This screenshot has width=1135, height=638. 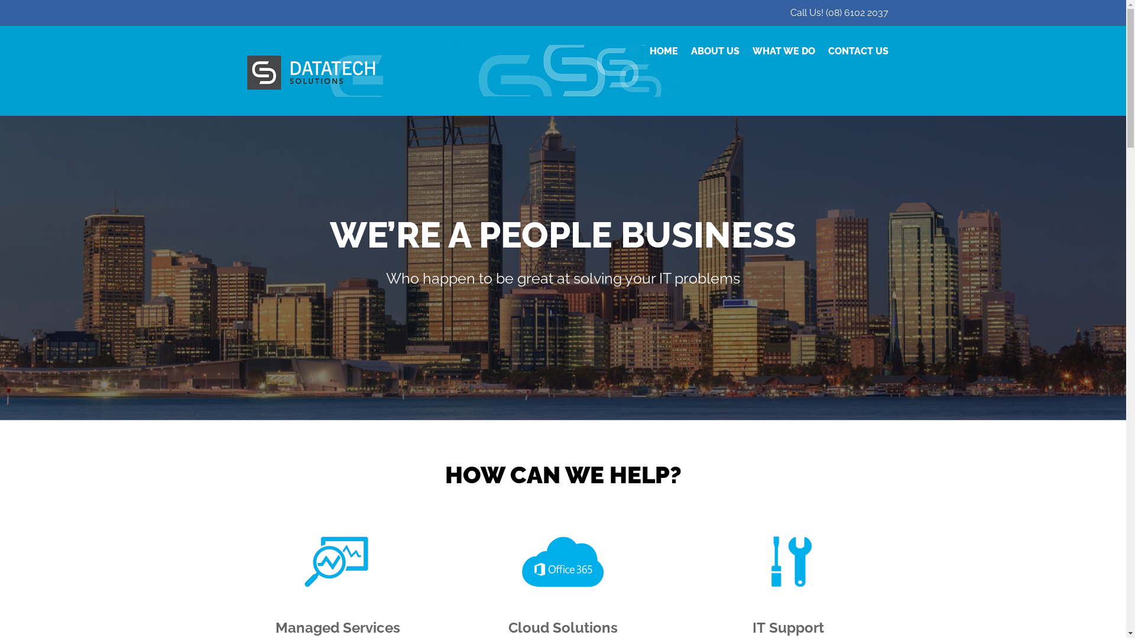 What do you see at coordinates (858, 51) in the screenshot?
I see `CONTACT US` at bounding box center [858, 51].